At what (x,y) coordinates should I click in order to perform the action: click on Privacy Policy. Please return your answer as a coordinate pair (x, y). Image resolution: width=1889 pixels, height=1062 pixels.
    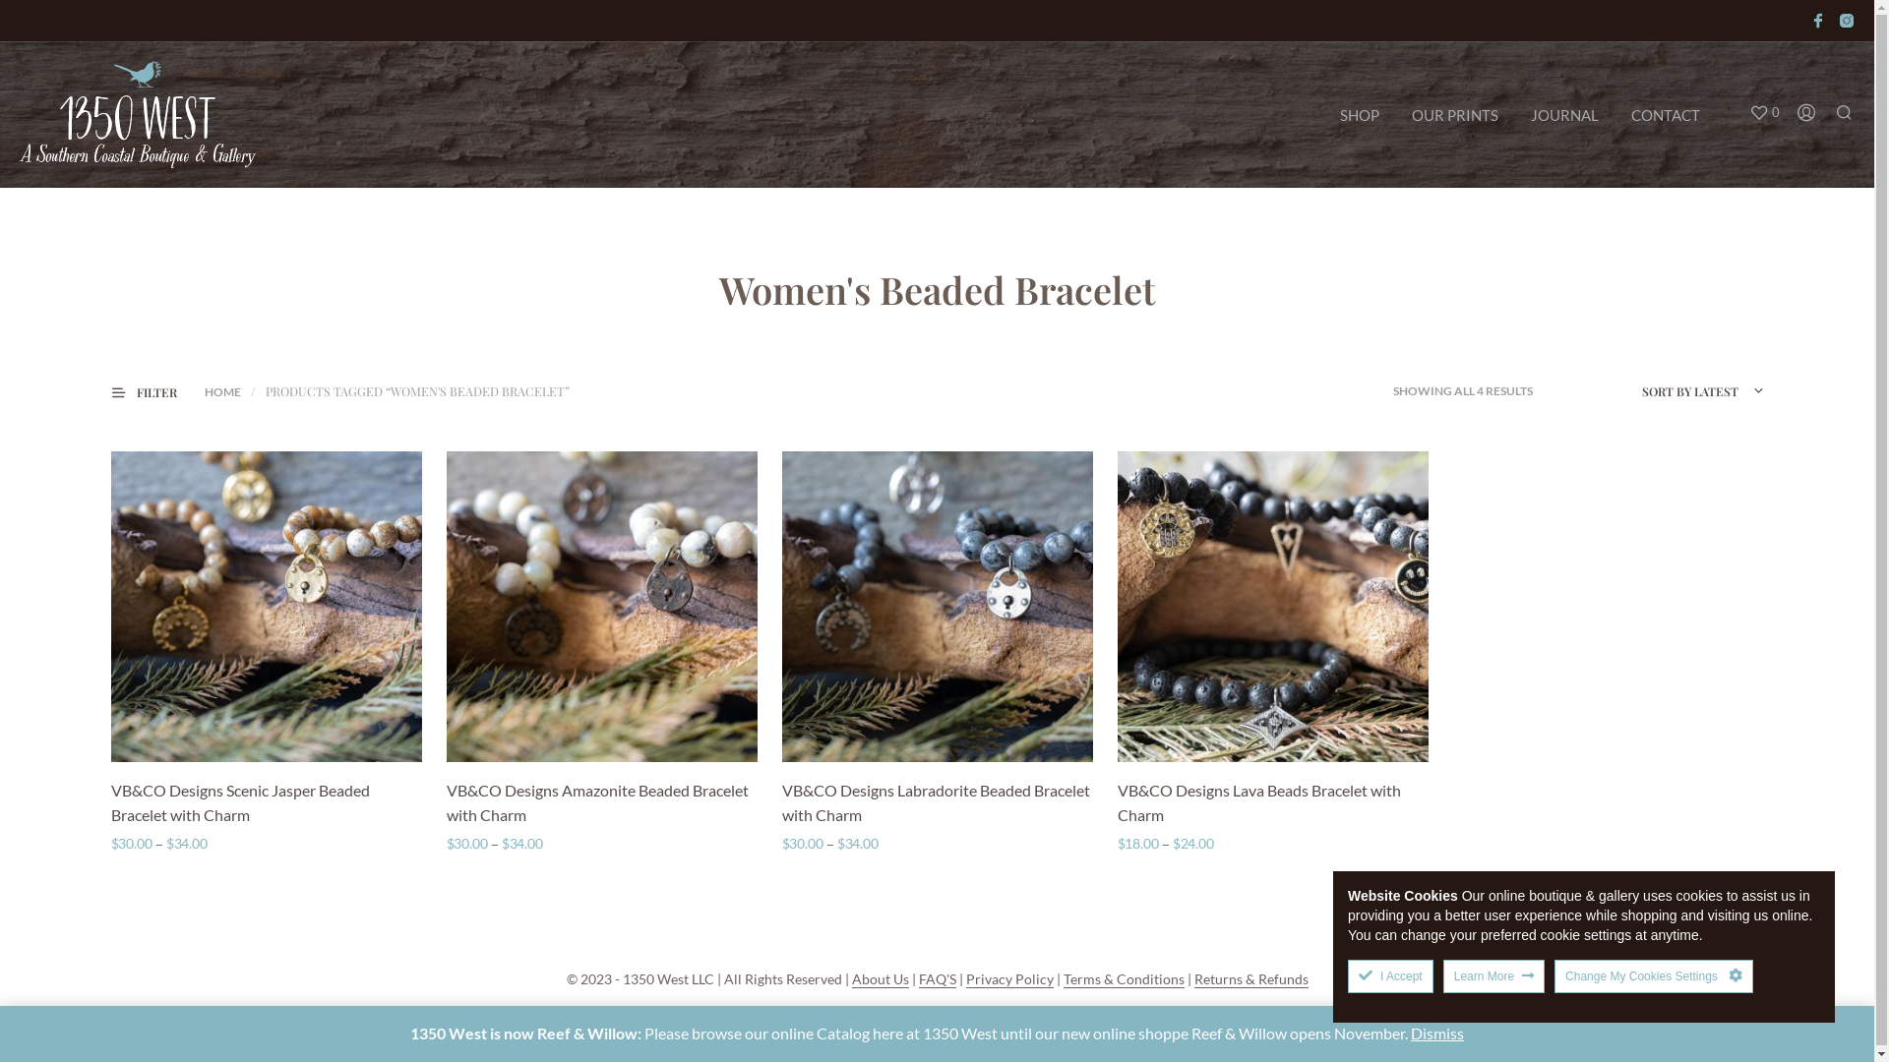
    Looking at the image, I should click on (1009, 979).